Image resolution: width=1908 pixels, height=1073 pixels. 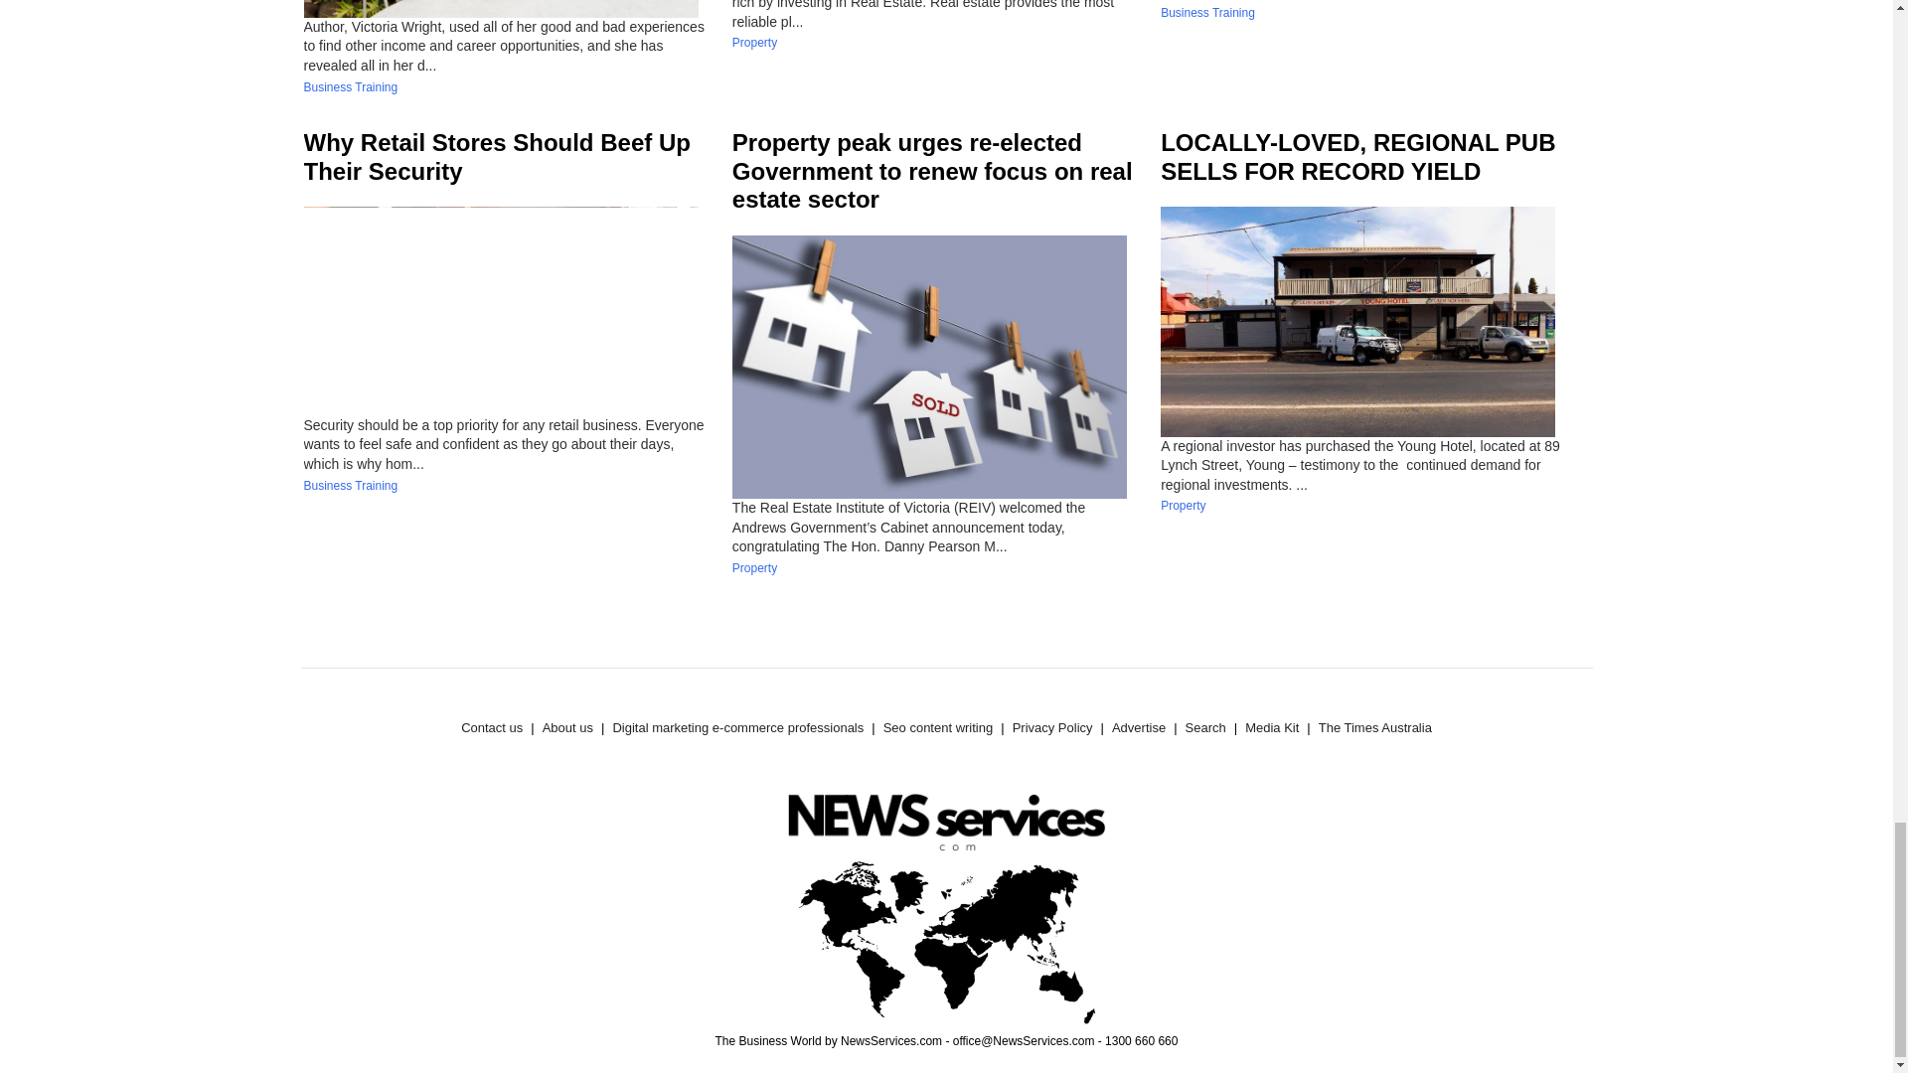 I want to click on Property, so click(x=754, y=42).